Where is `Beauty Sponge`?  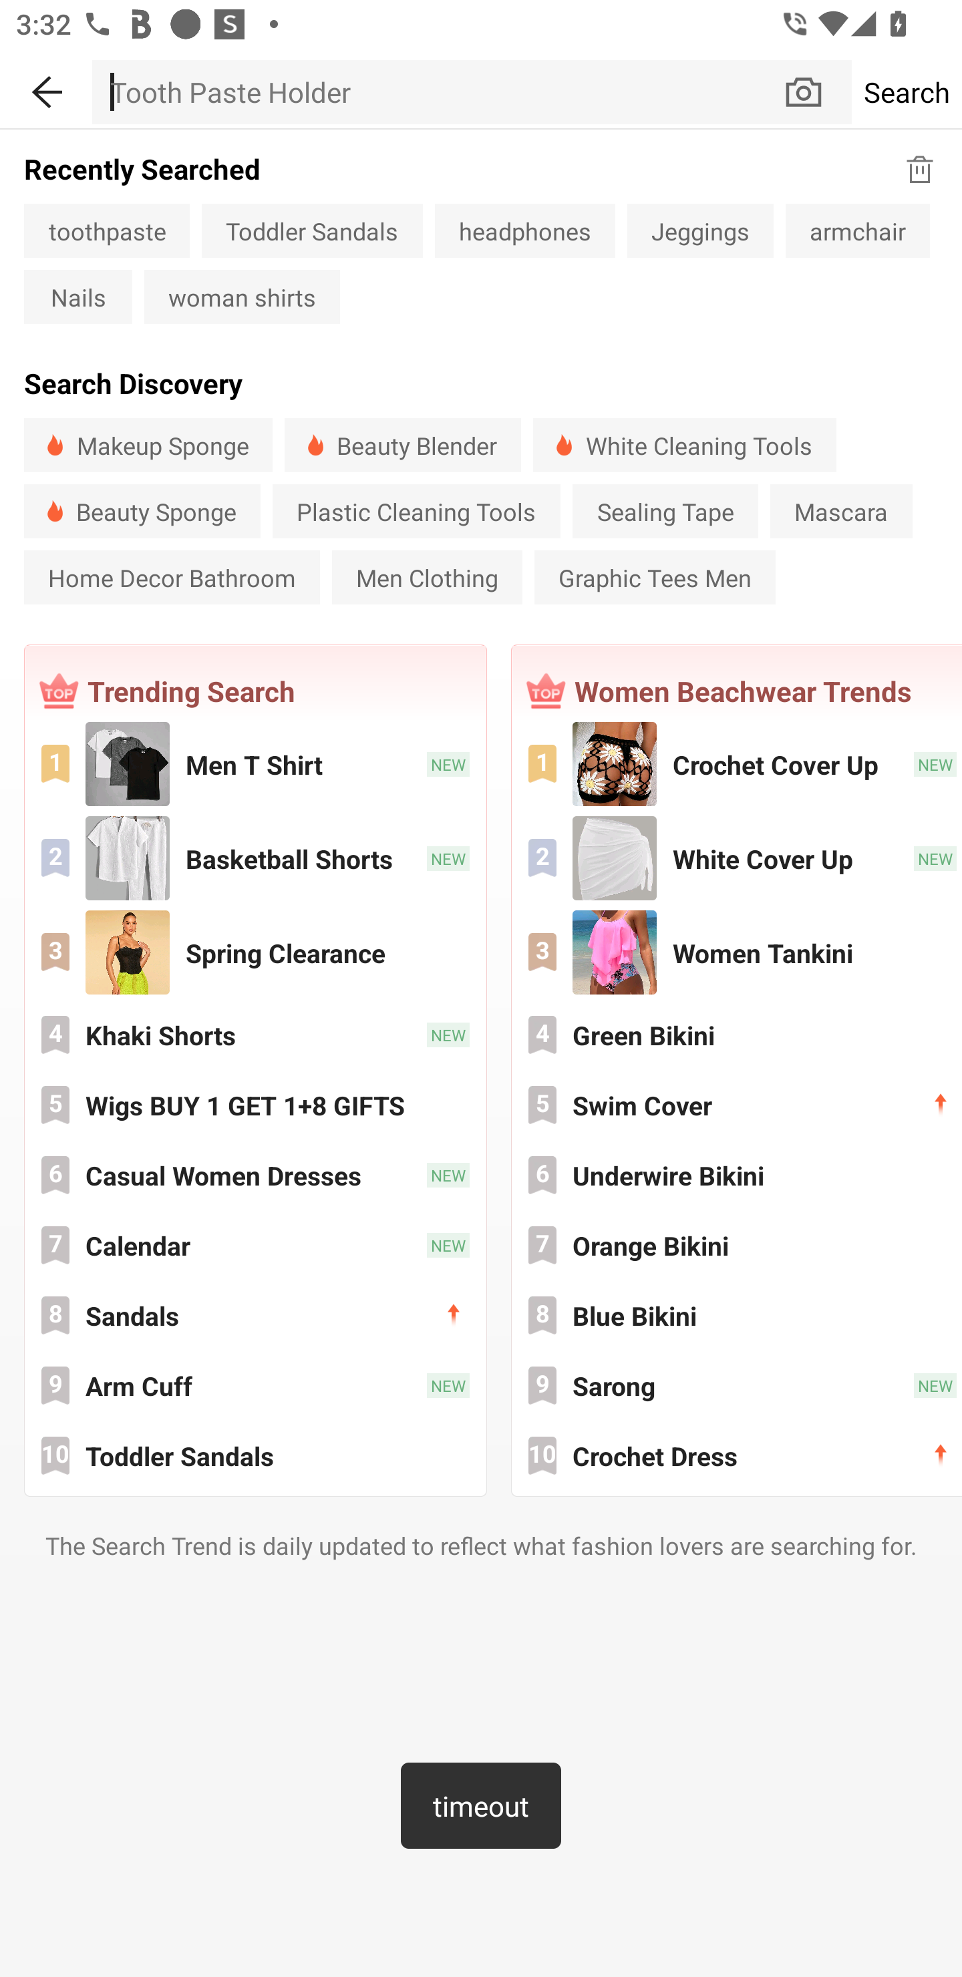 Beauty Sponge is located at coordinates (142, 511).